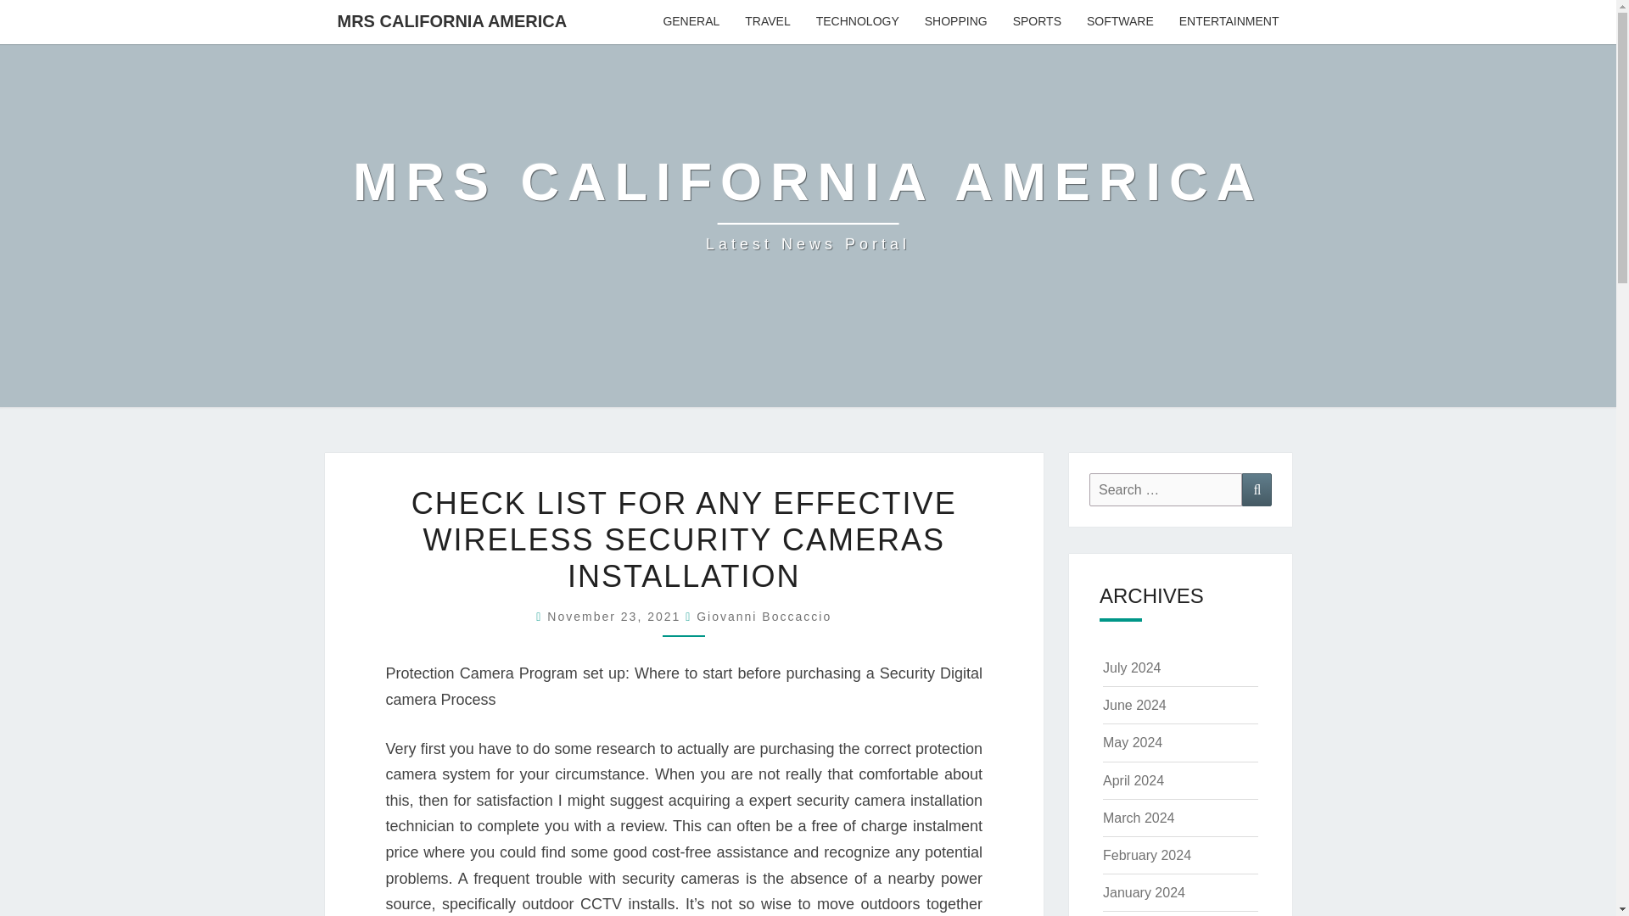 The height and width of the screenshot is (916, 1629). I want to click on GENERAL, so click(691, 22).